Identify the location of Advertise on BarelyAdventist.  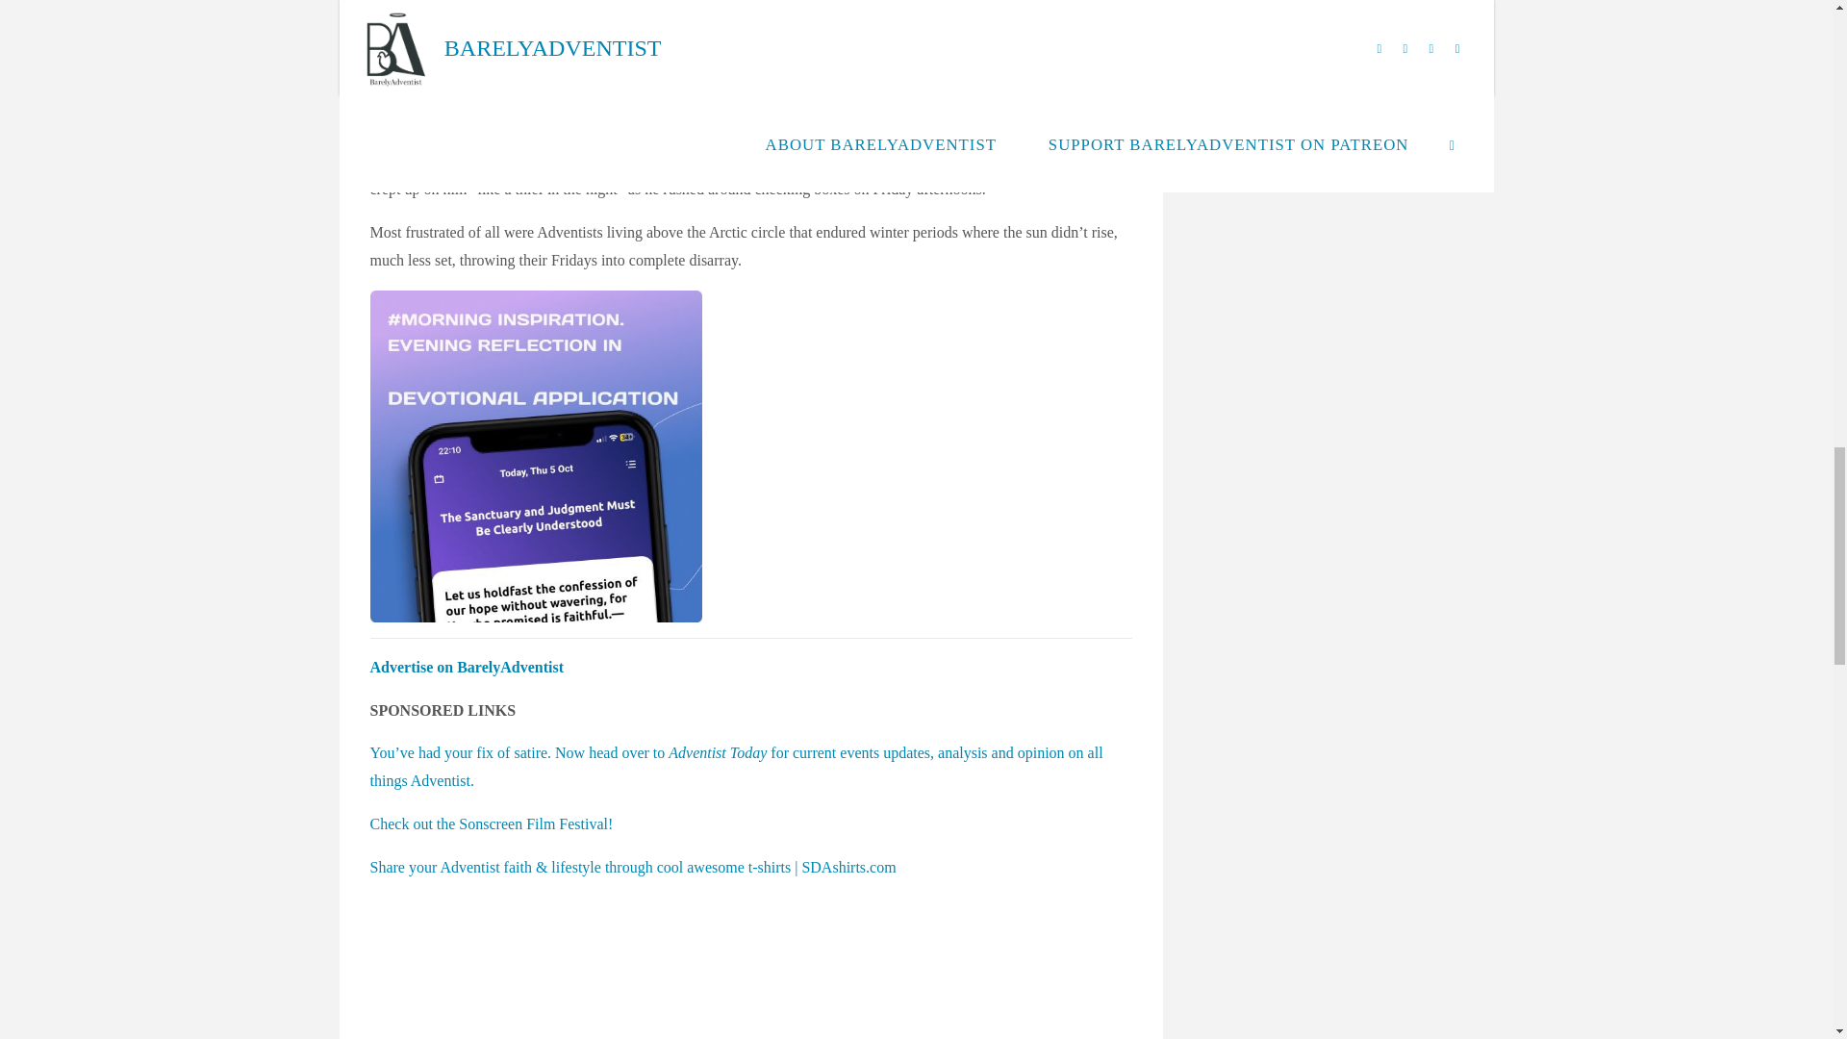
(466, 667).